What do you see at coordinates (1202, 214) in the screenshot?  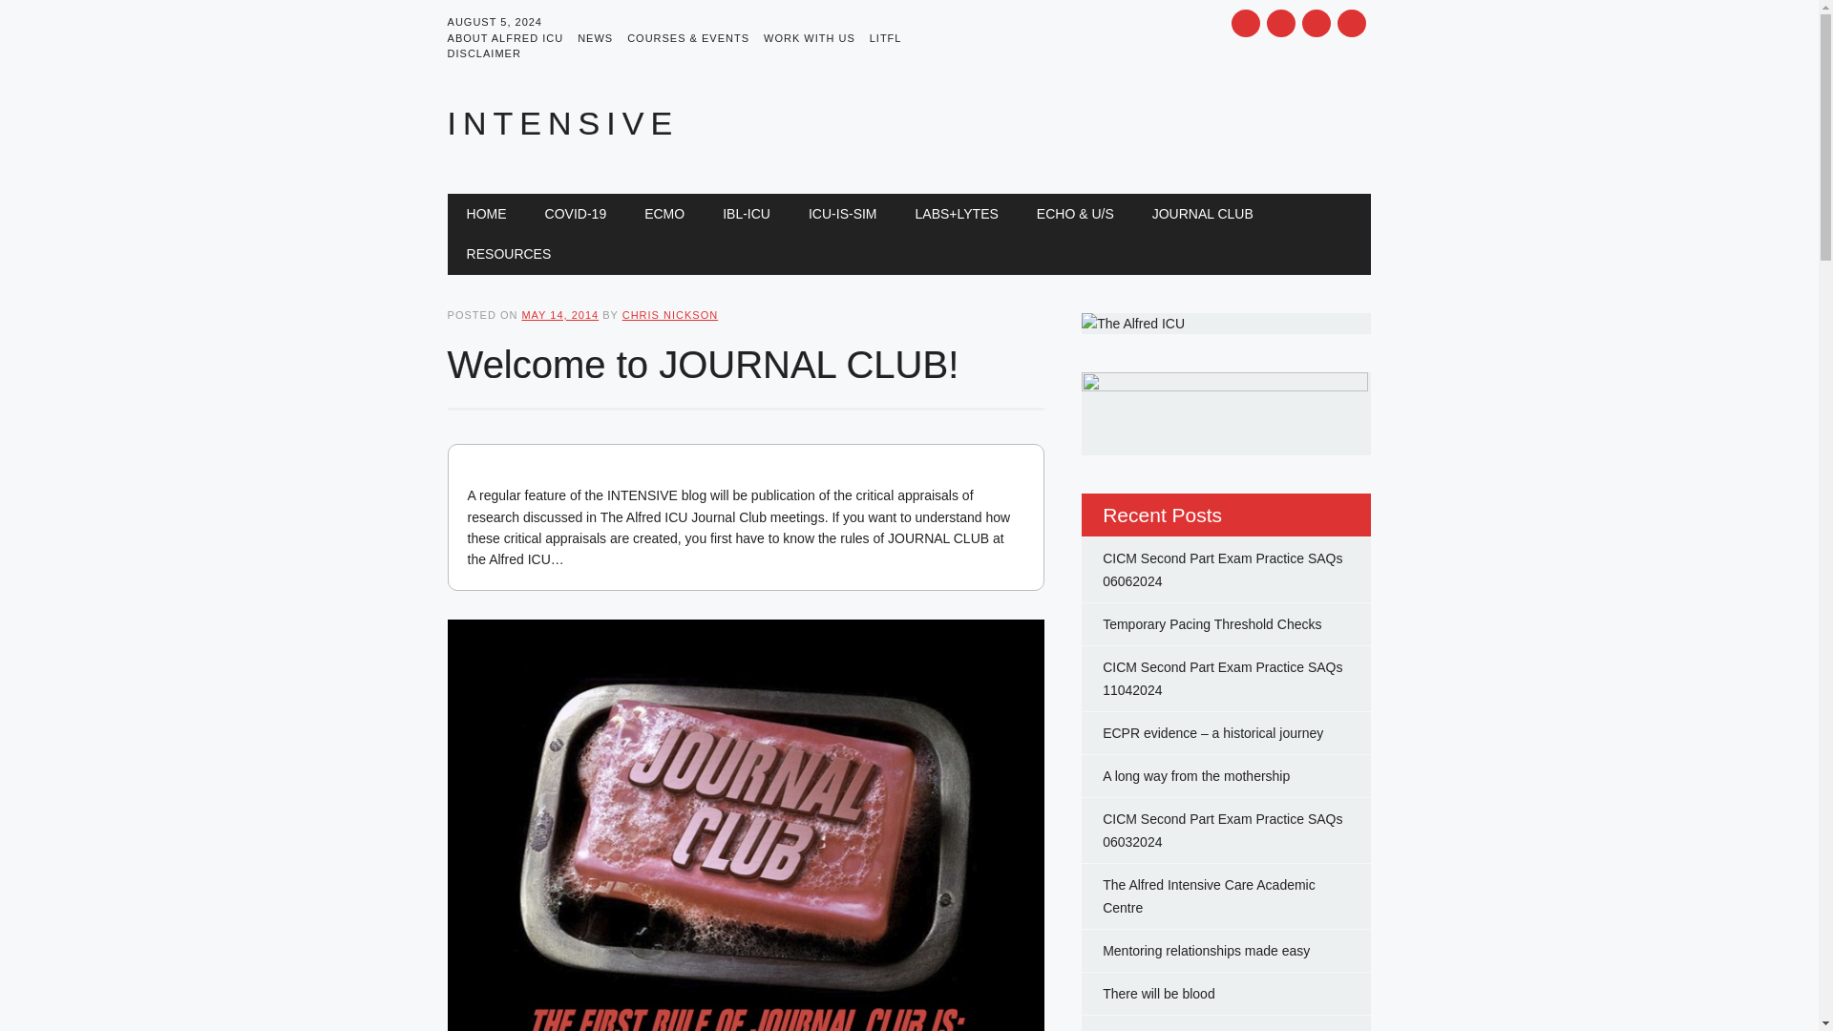 I see `JOURNAL CLUB` at bounding box center [1202, 214].